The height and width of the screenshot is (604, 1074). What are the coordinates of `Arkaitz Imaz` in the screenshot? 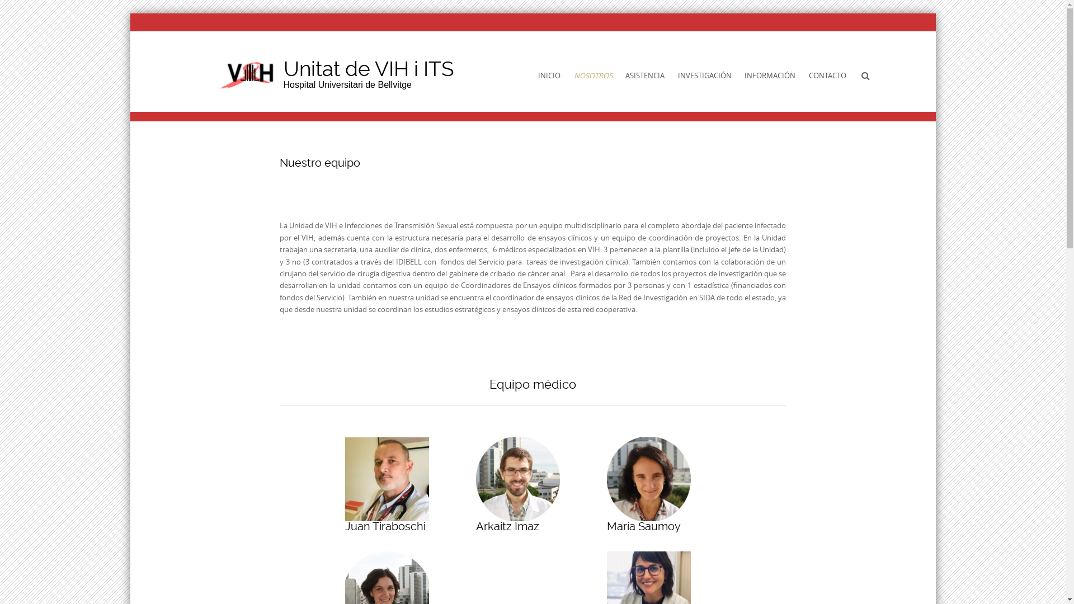 It's located at (517, 479).